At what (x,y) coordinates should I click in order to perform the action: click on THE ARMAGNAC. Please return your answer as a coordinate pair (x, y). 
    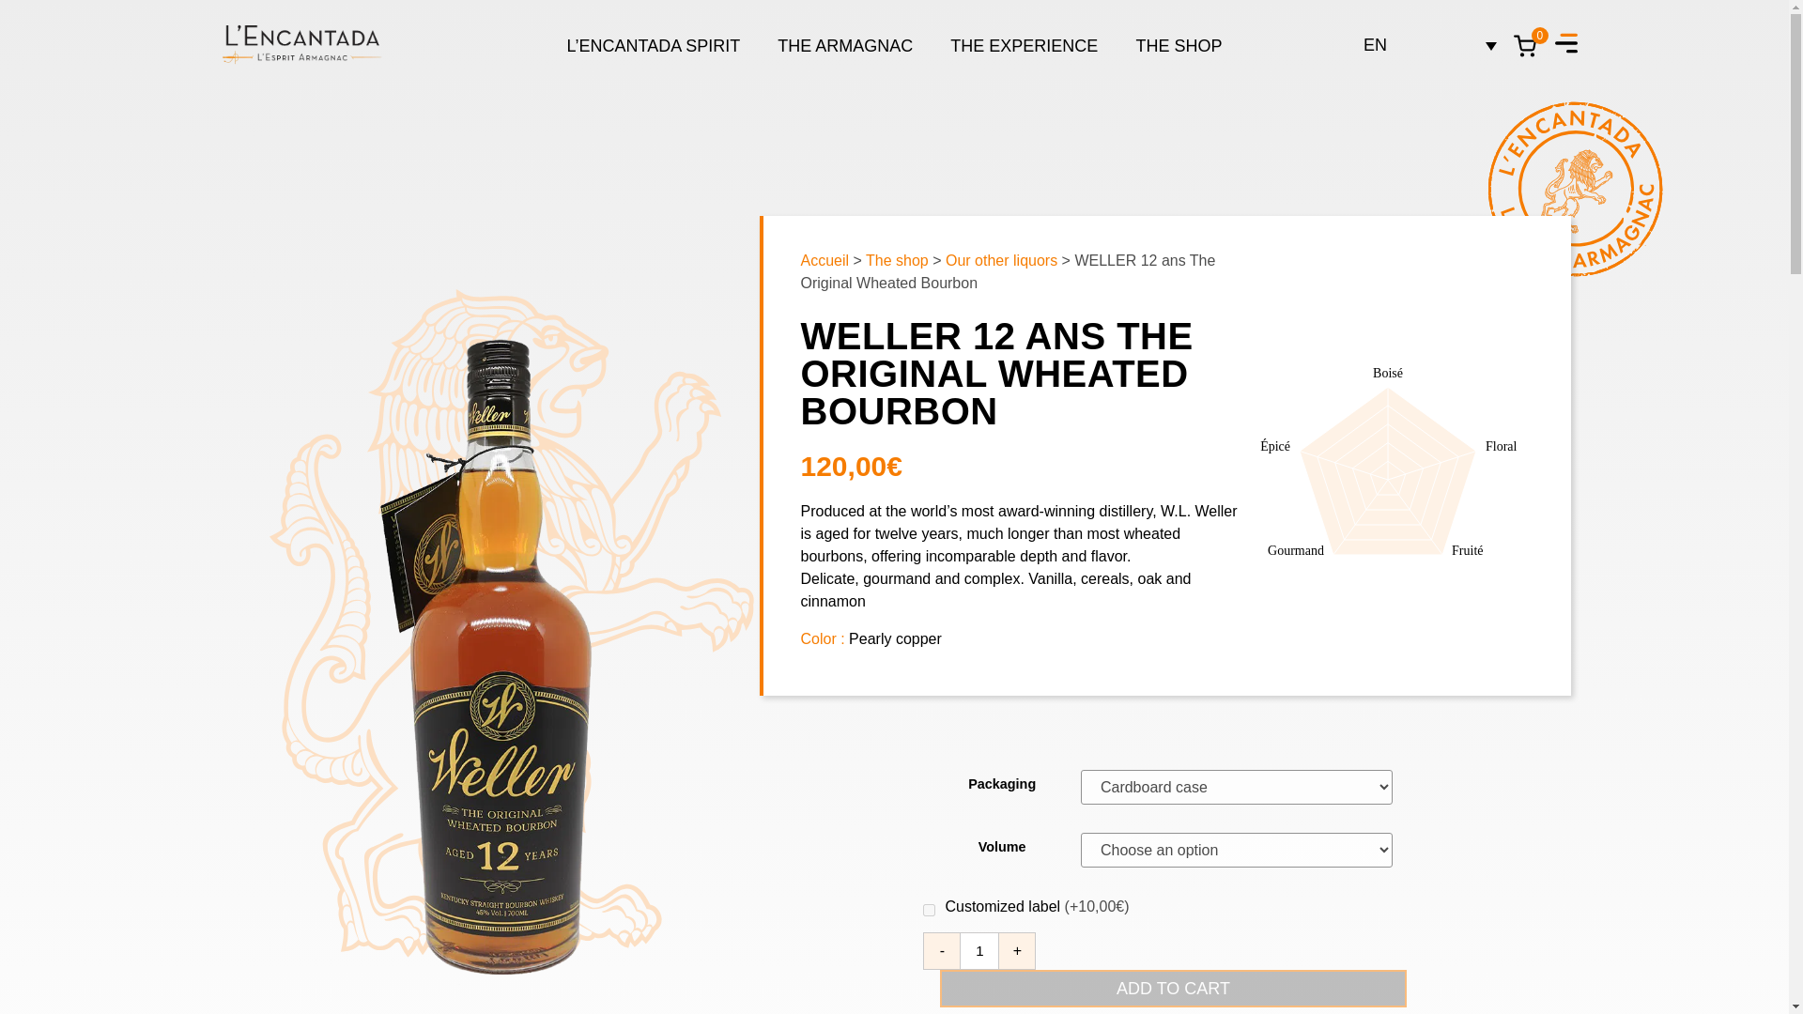
    Looking at the image, I should click on (845, 45).